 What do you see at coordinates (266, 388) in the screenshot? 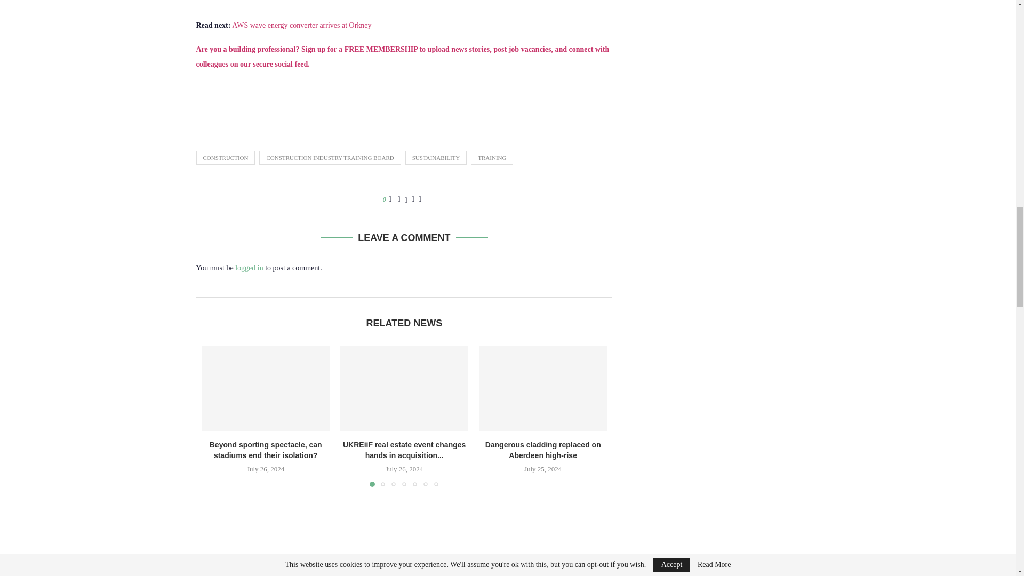
I see `Beyond sporting spectacle, can stadiums end their isolation?` at bounding box center [266, 388].